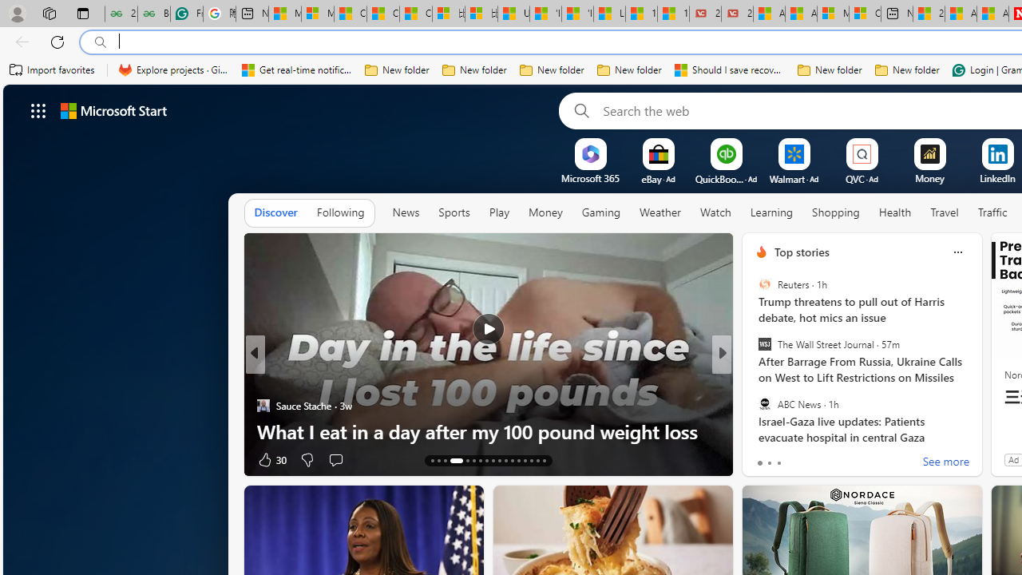  Describe the element at coordinates (895, 213) in the screenshot. I see `Health` at that location.